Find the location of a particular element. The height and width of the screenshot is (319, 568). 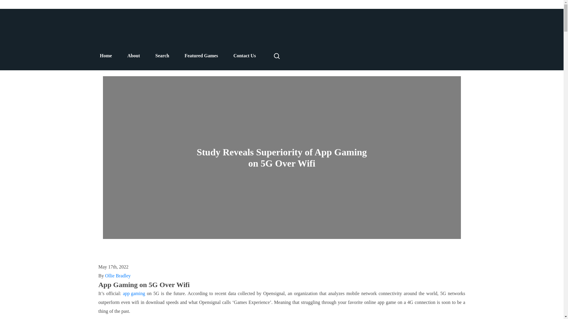

Search is located at coordinates (162, 56).